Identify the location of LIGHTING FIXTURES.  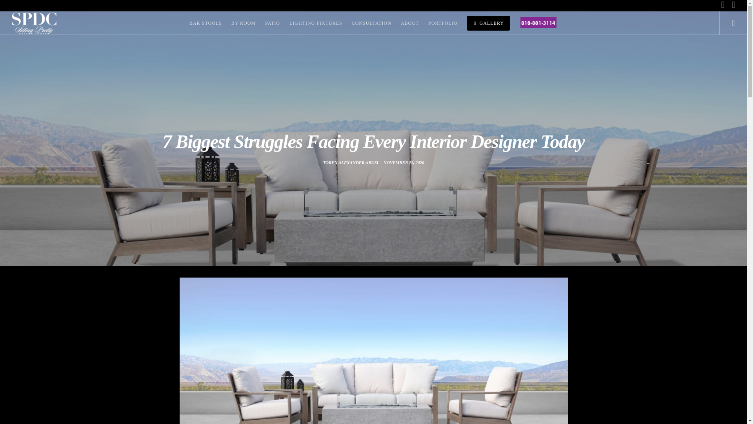
(316, 23).